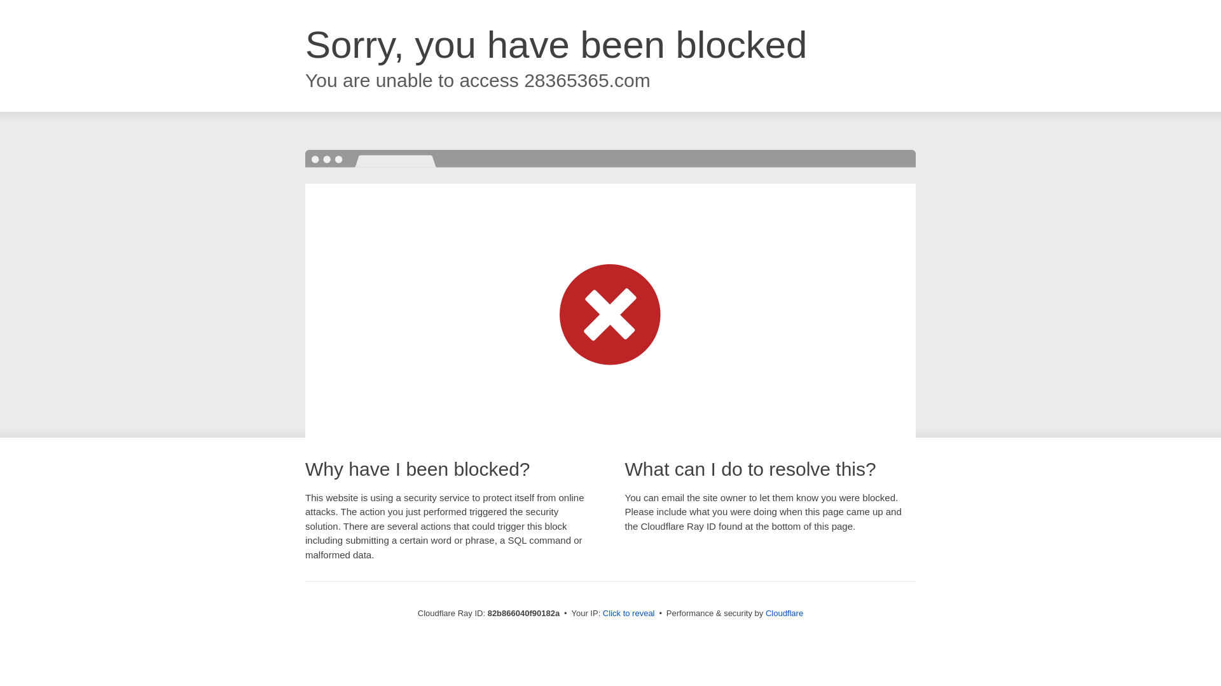 Image resolution: width=1221 pixels, height=686 pixels. I want to click on Cloudflare, so click(785, 614).